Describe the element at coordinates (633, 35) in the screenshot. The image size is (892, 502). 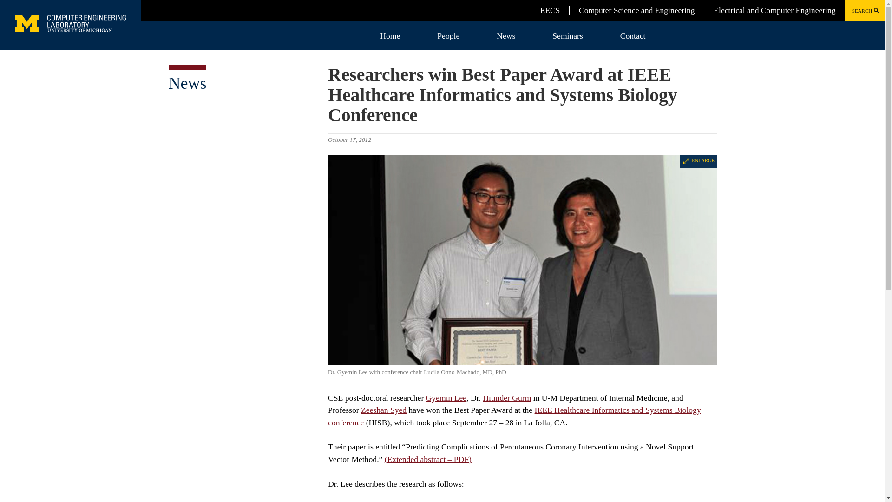
I see `Contact` at that location.